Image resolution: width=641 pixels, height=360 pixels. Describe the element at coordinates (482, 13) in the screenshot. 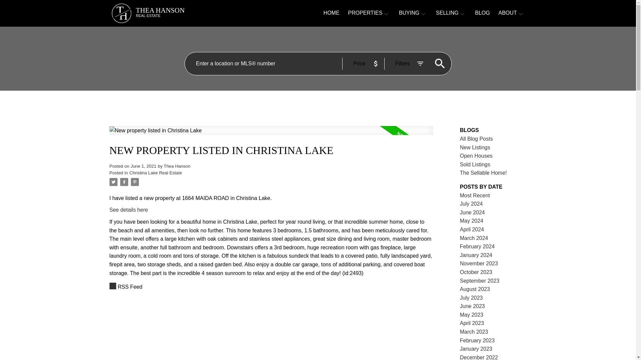

I see `BLOG` at that location.